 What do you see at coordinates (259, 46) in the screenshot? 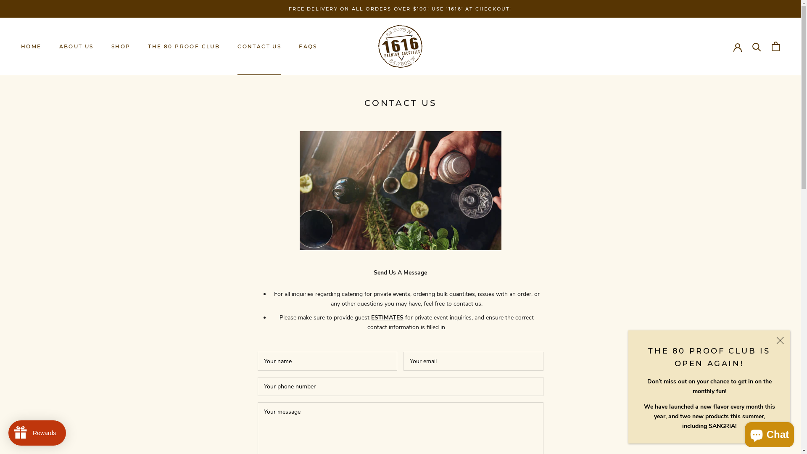
I see `CONTACT US
CONTACT US` at bounding box center [259, 46].